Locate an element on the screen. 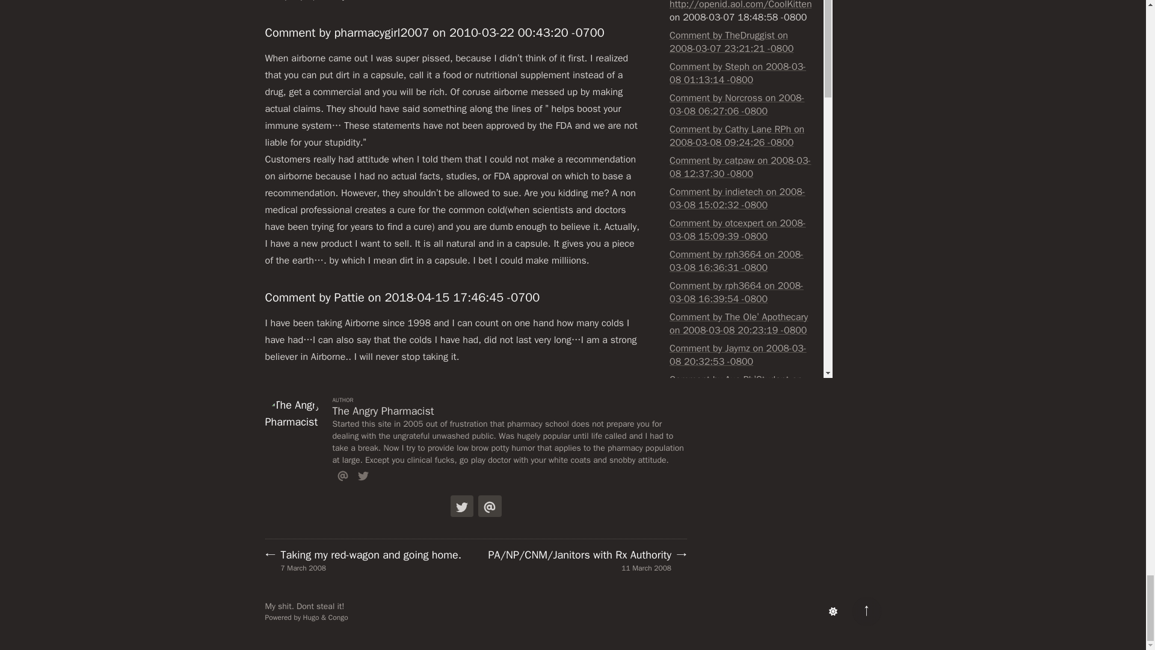 The image size is (1155, 650). Tweet on Twitter is located at coordinates (462, 506).